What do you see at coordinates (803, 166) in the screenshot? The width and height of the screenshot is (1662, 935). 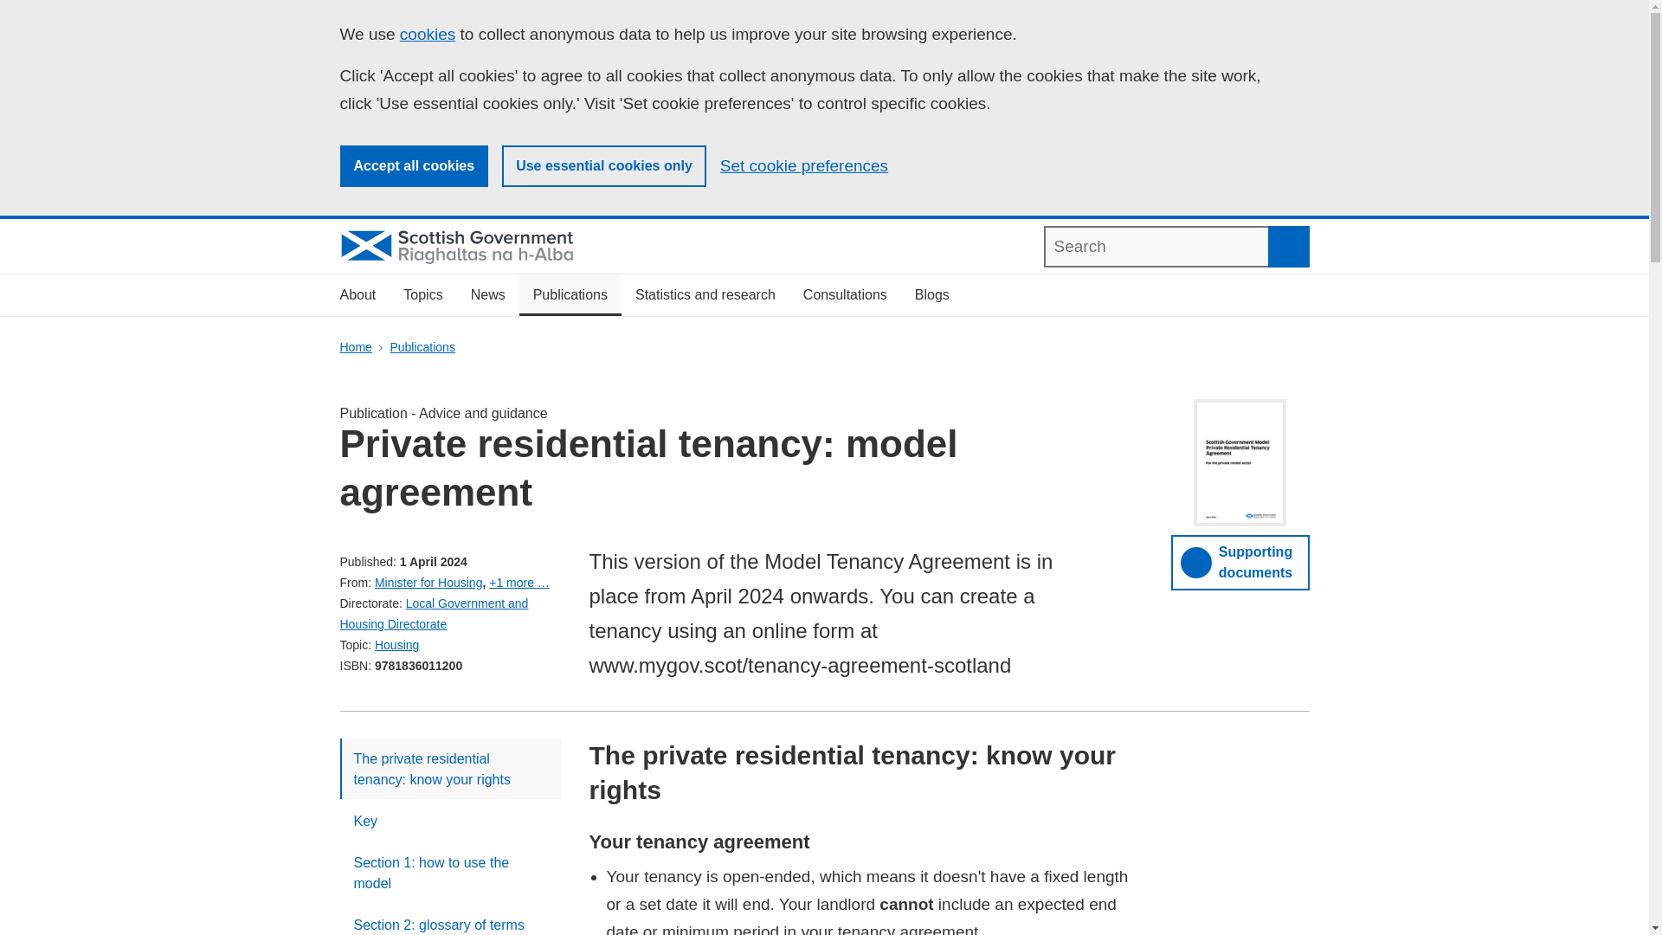 I see `Set cookie preferences` at bounding box center [803, 166].